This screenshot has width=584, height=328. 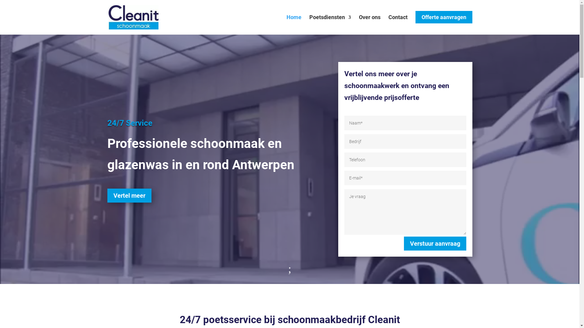 What do you see at coordinates (294, 25) in the screenshot?
I see `Home` at bounding box center [294, 25].